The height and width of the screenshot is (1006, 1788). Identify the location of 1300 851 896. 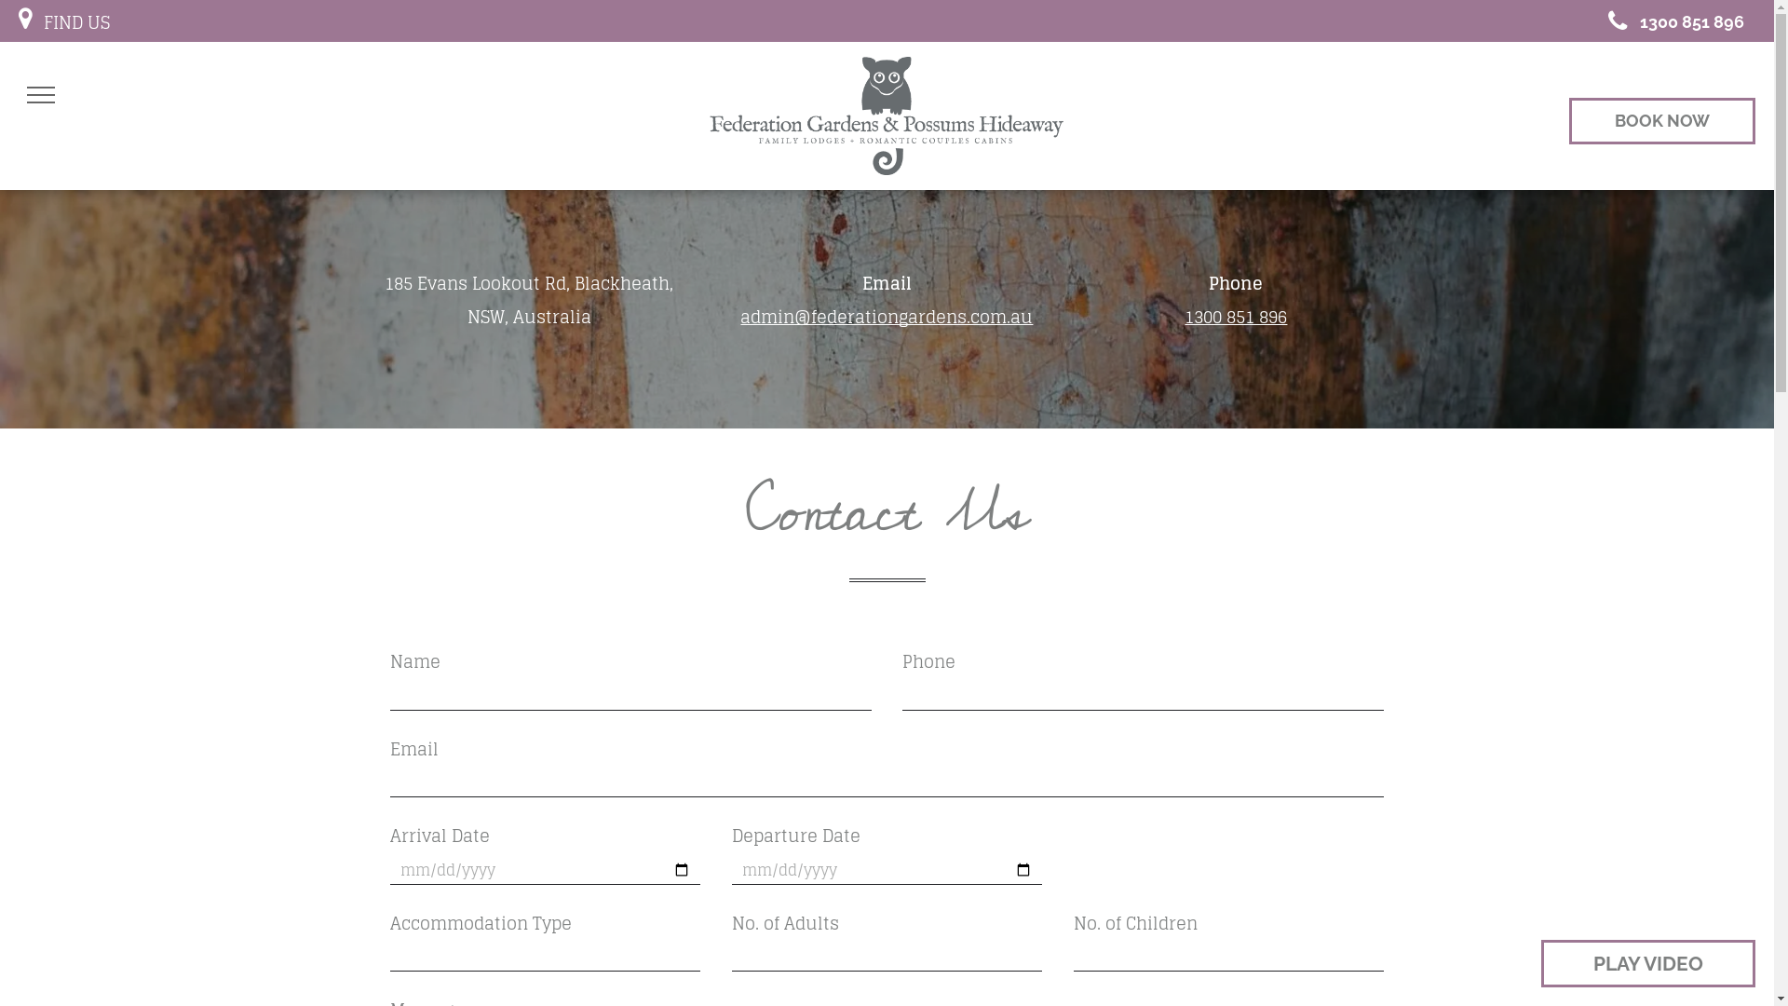
(1669, 20).